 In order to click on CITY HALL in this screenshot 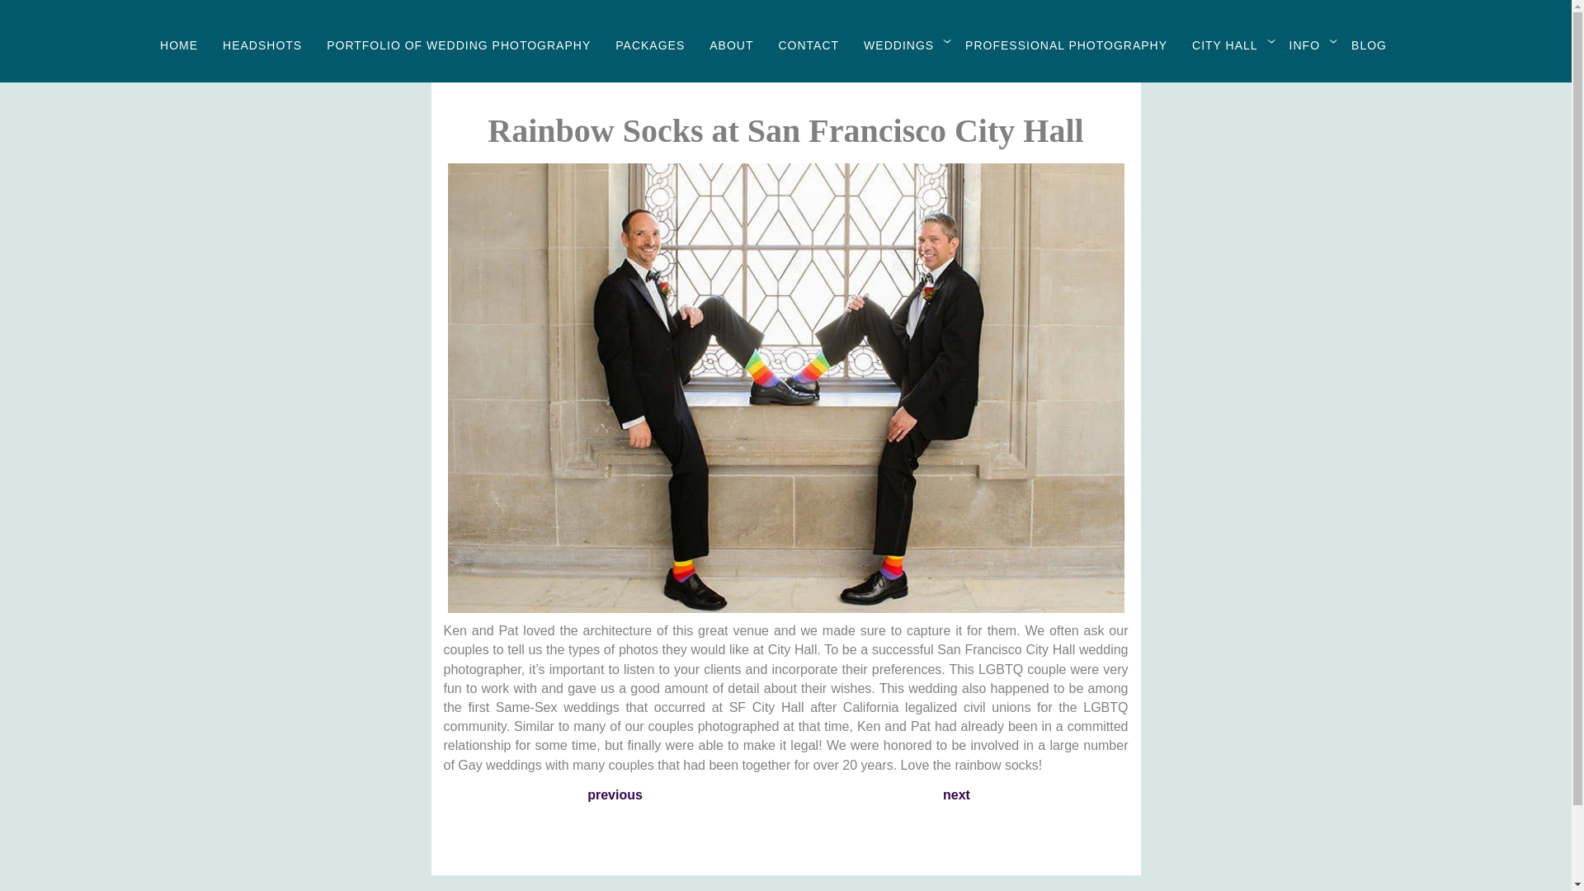, I will do `click(1224, 45)`.